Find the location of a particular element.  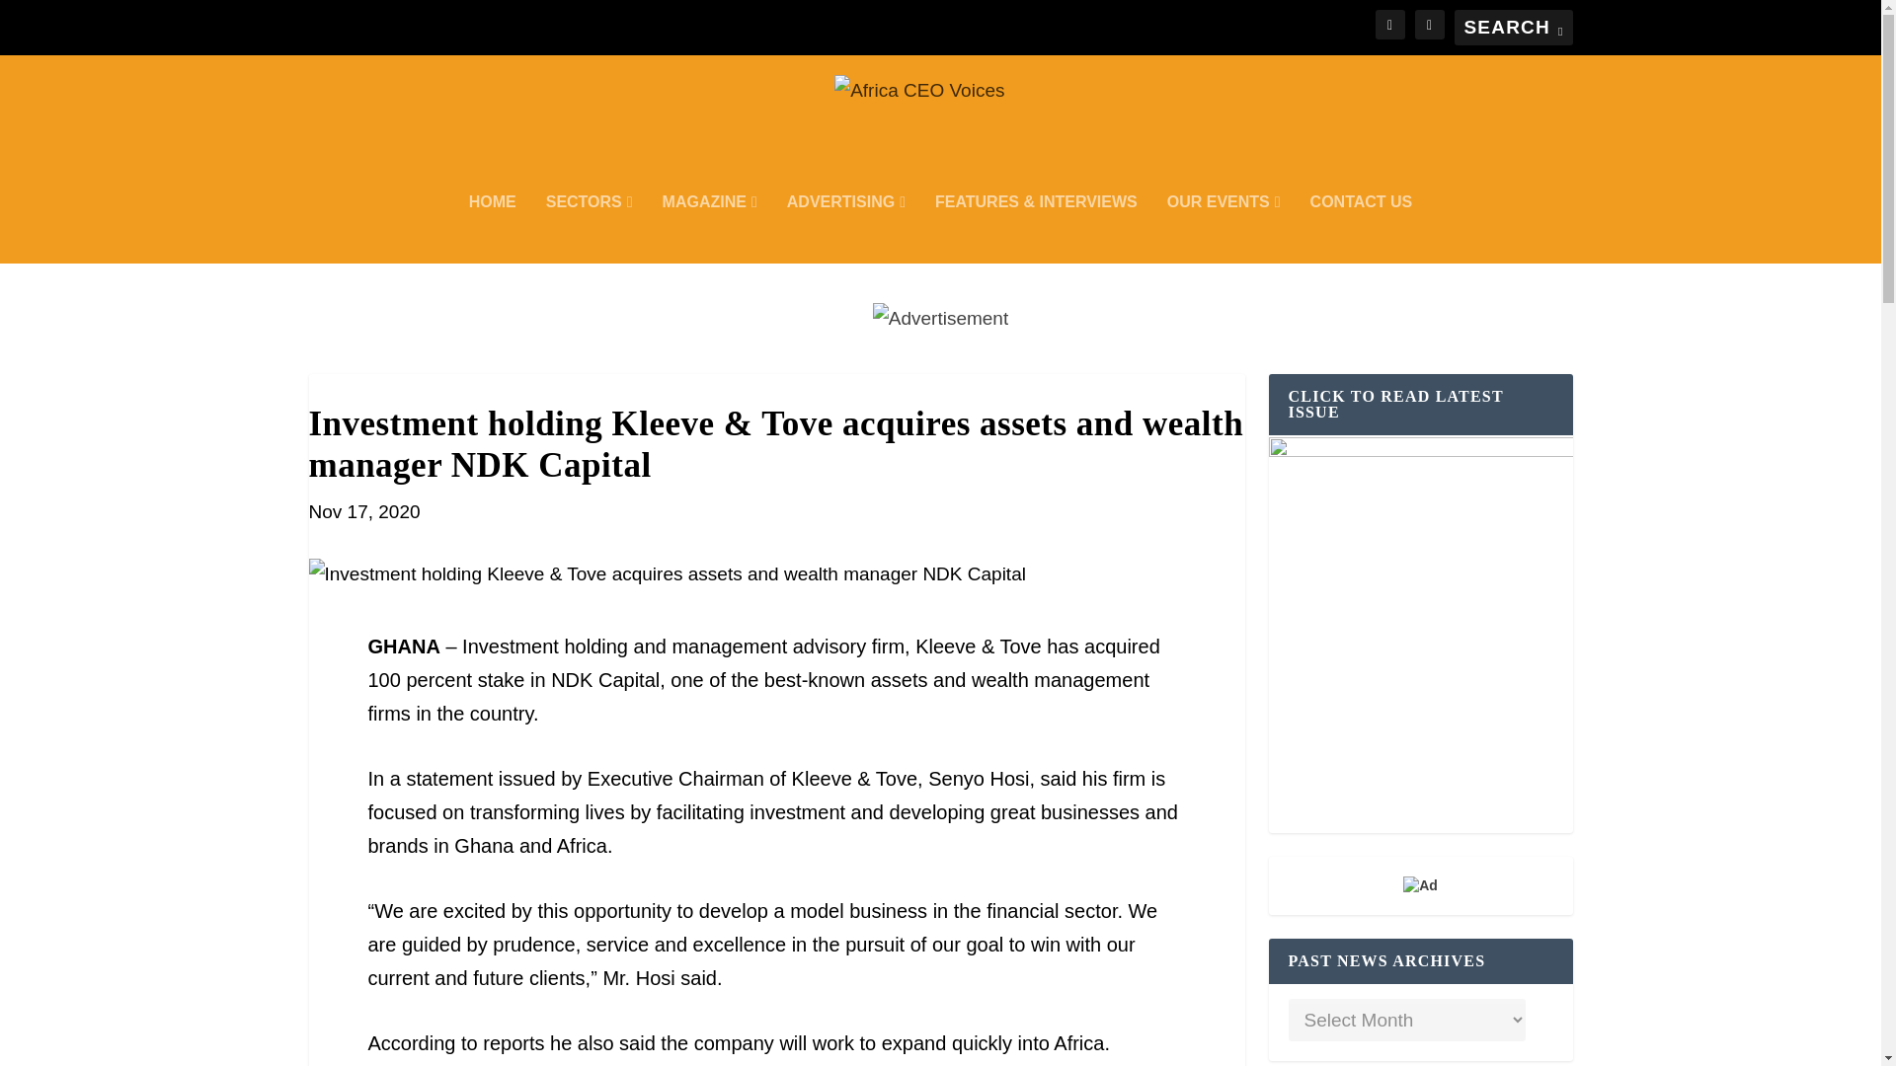

OUR EVENTS is located at coordinates (1224, 228).